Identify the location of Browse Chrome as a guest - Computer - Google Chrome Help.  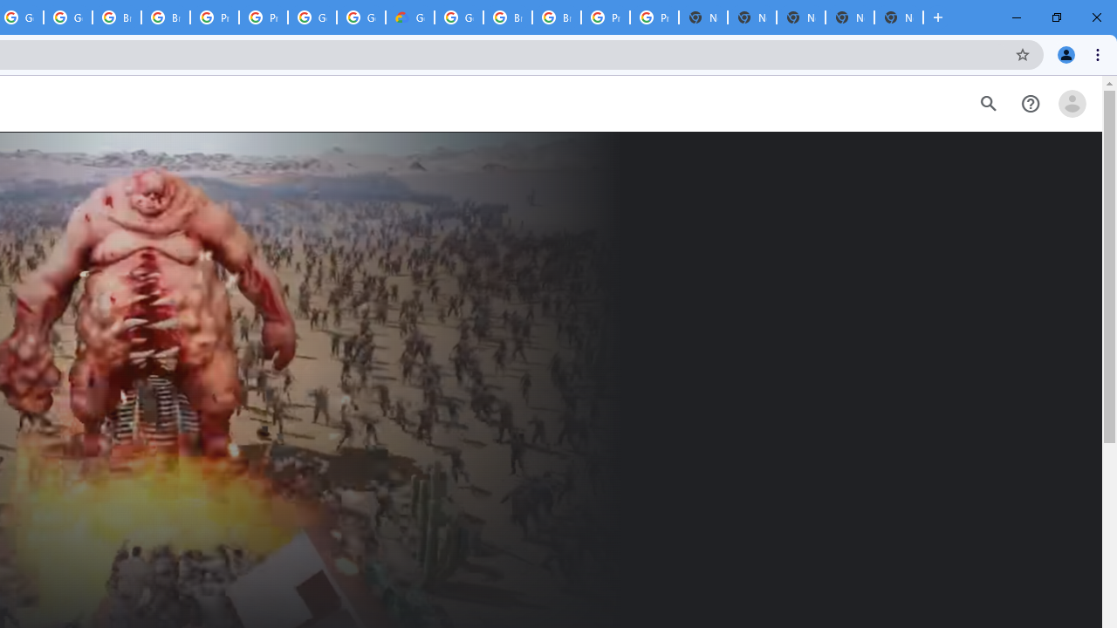
(117, 17).